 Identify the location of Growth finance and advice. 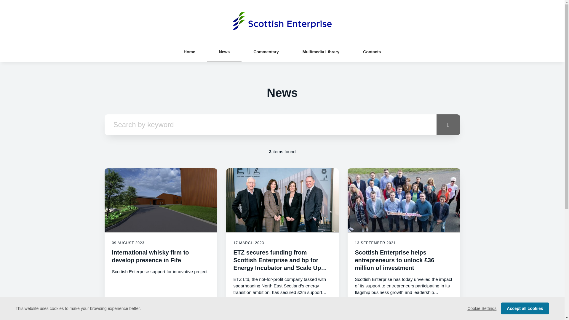
(282, 315).